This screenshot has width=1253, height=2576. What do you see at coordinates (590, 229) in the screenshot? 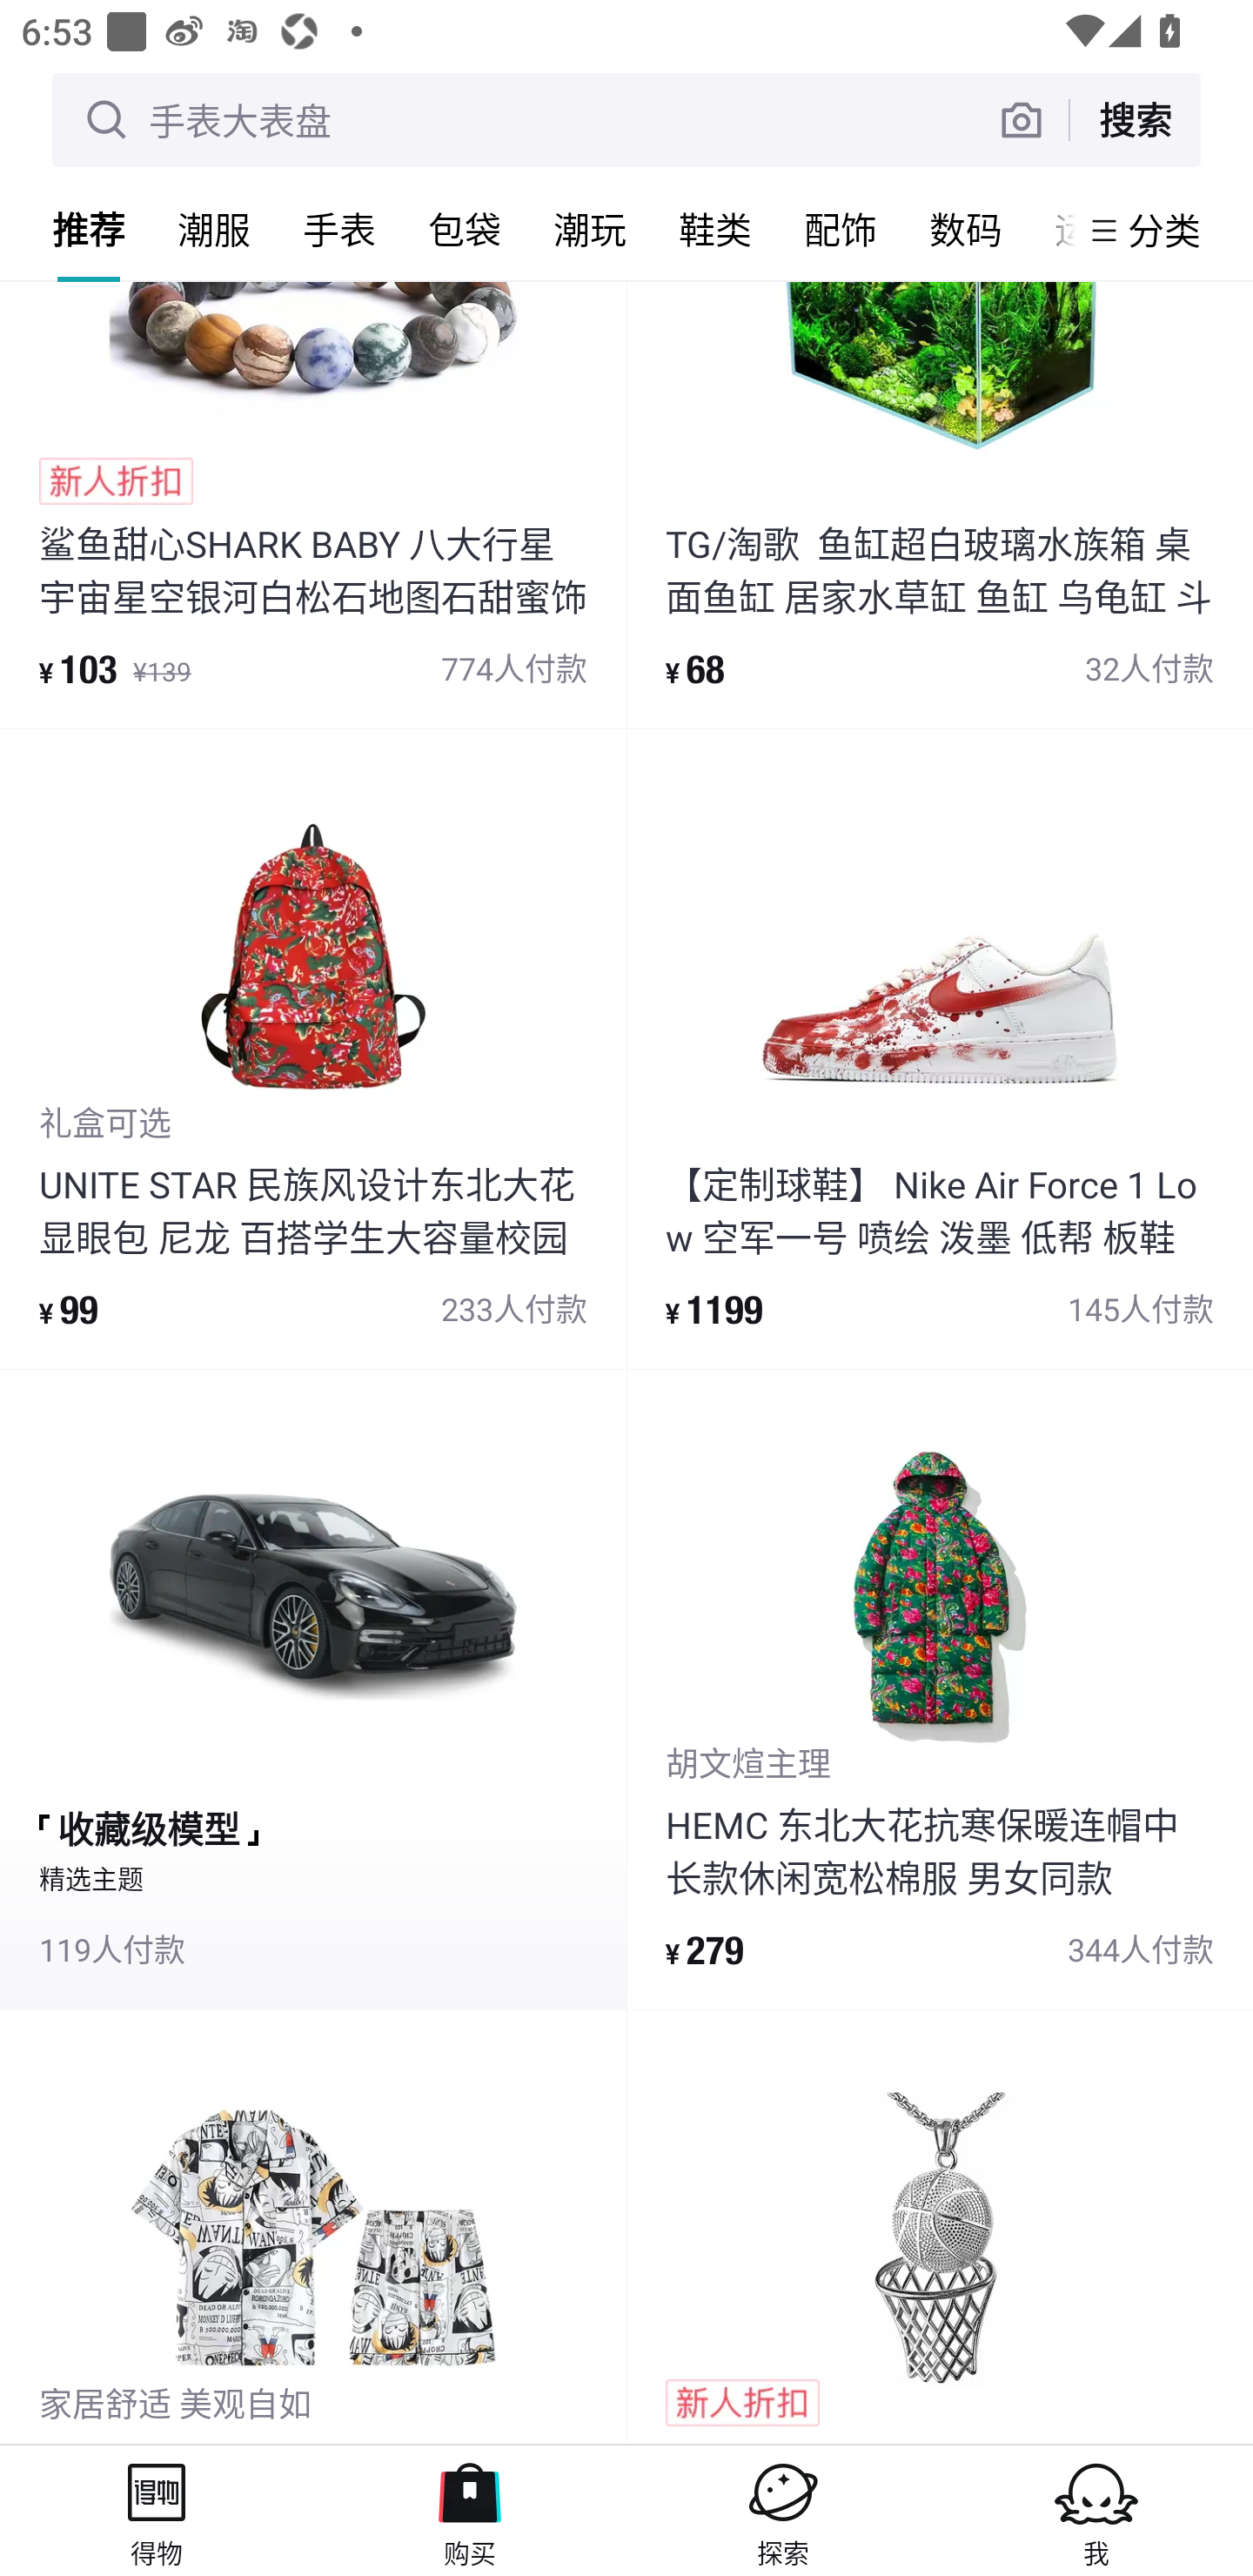
I see `潮玩` at bounding box center [590, 229].